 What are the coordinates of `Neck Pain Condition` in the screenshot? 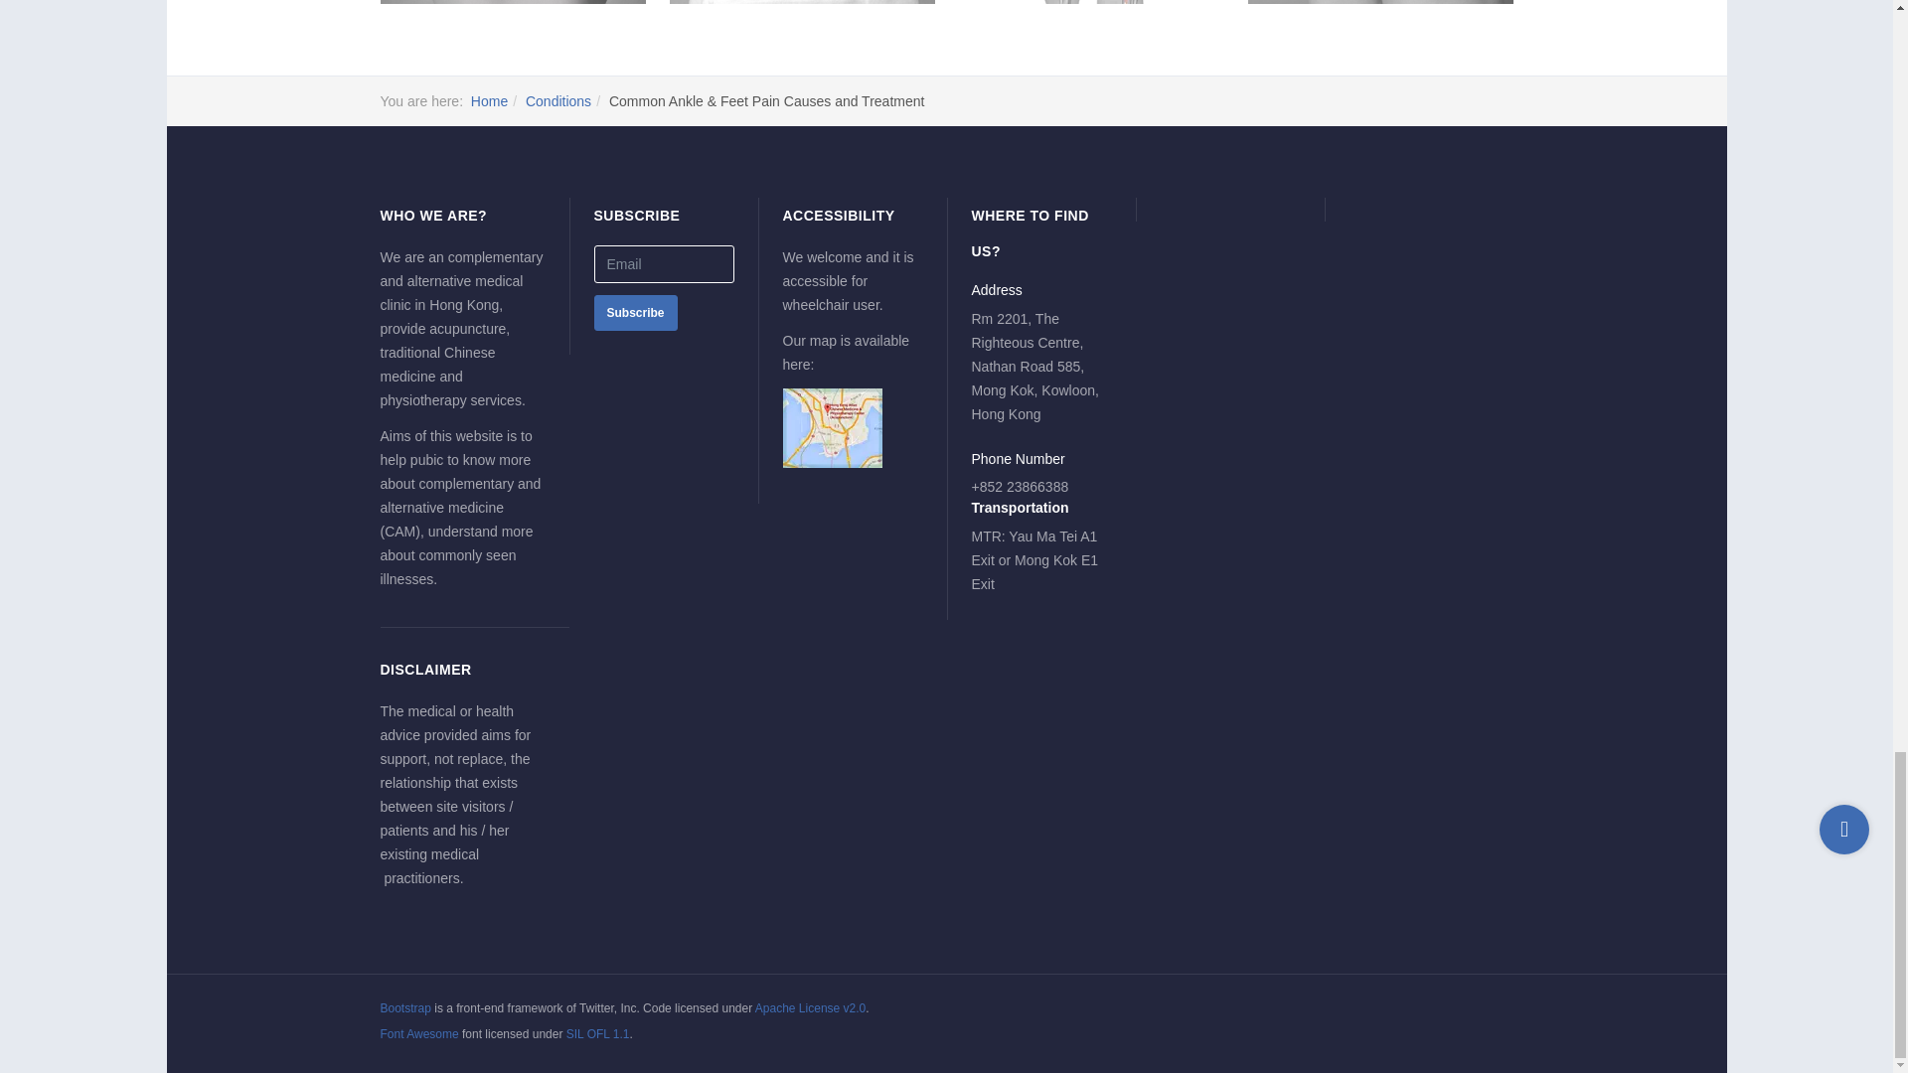 It's located at (512, 2).